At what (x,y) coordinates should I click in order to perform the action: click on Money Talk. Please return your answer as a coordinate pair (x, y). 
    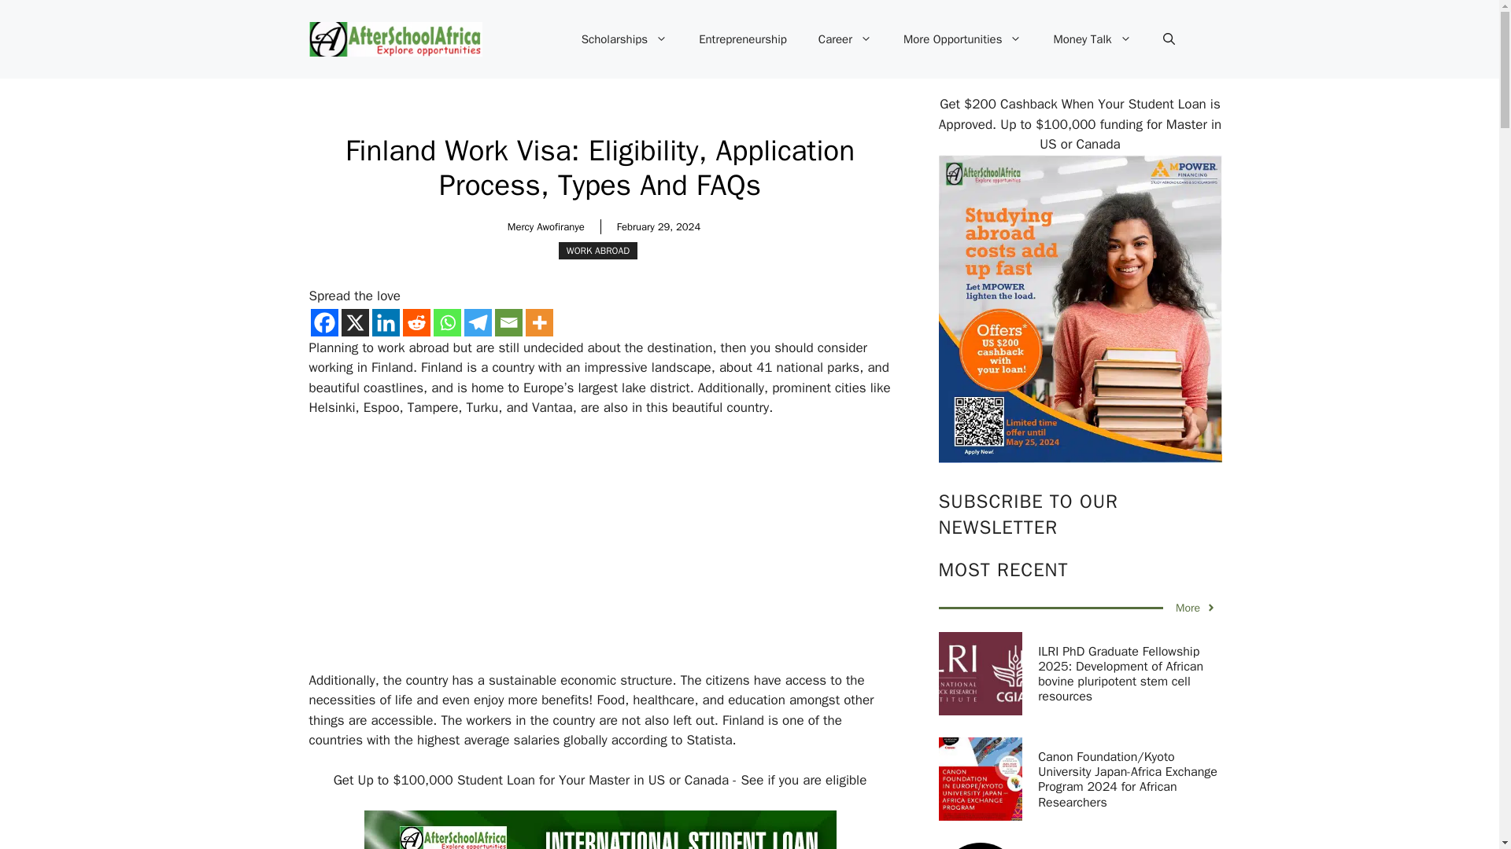
    Looking at the image, I should click on (1092, 39).